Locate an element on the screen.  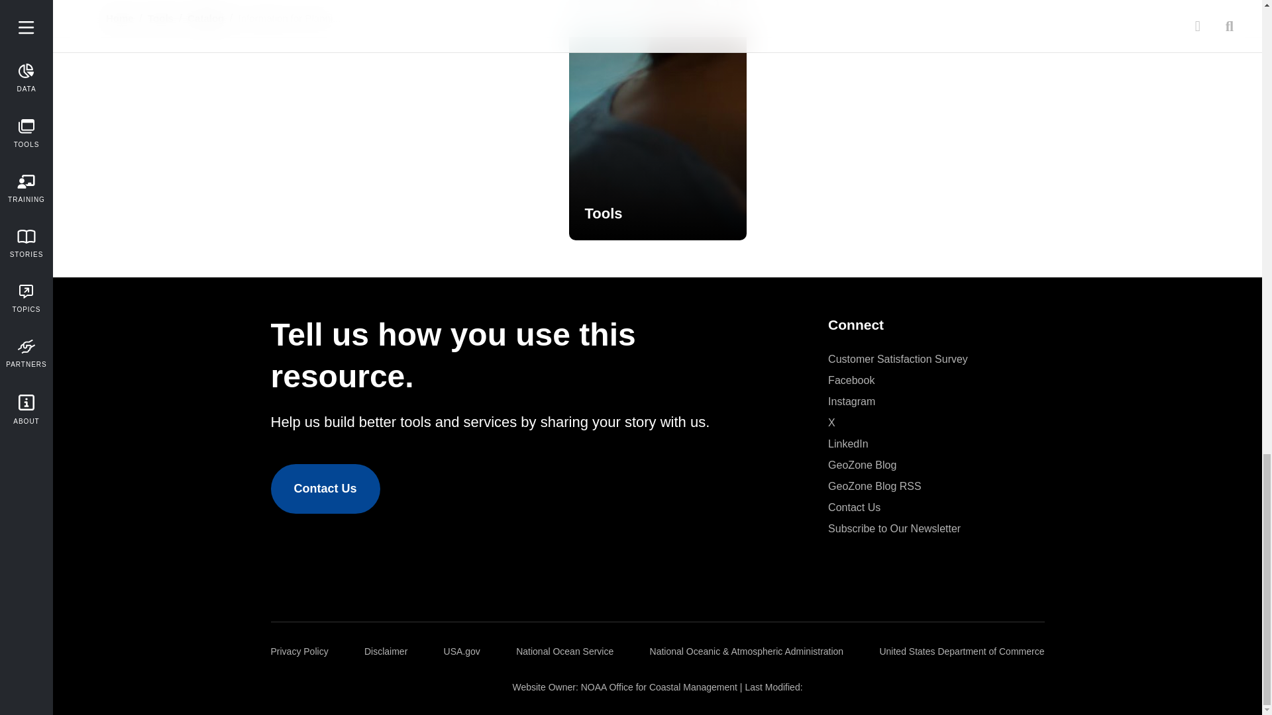
Instagram is located at coordinates (851, 401).